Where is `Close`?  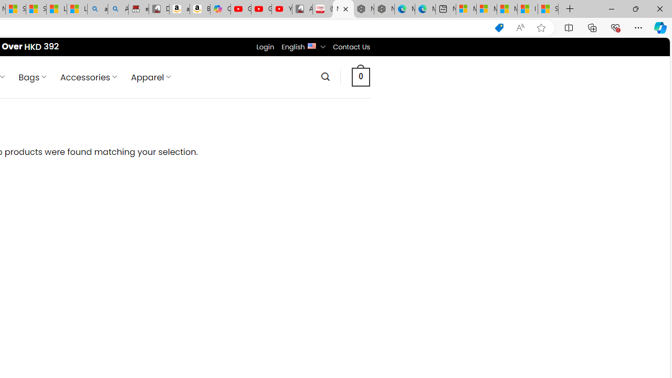
Close is located at coordinates (659, 8).